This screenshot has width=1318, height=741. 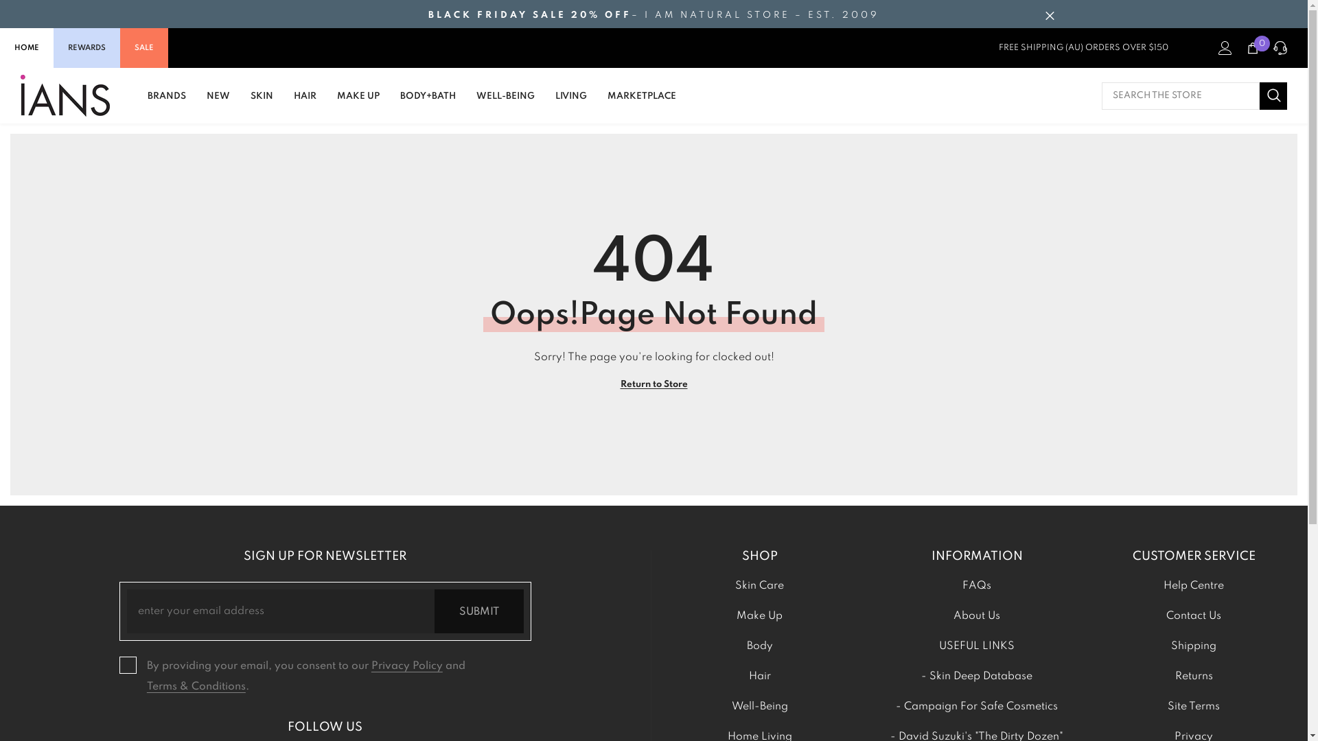 What do you see at coordinates (218, 103) in the screenshot?
I see `NEW` at bounding box center [218, 103].